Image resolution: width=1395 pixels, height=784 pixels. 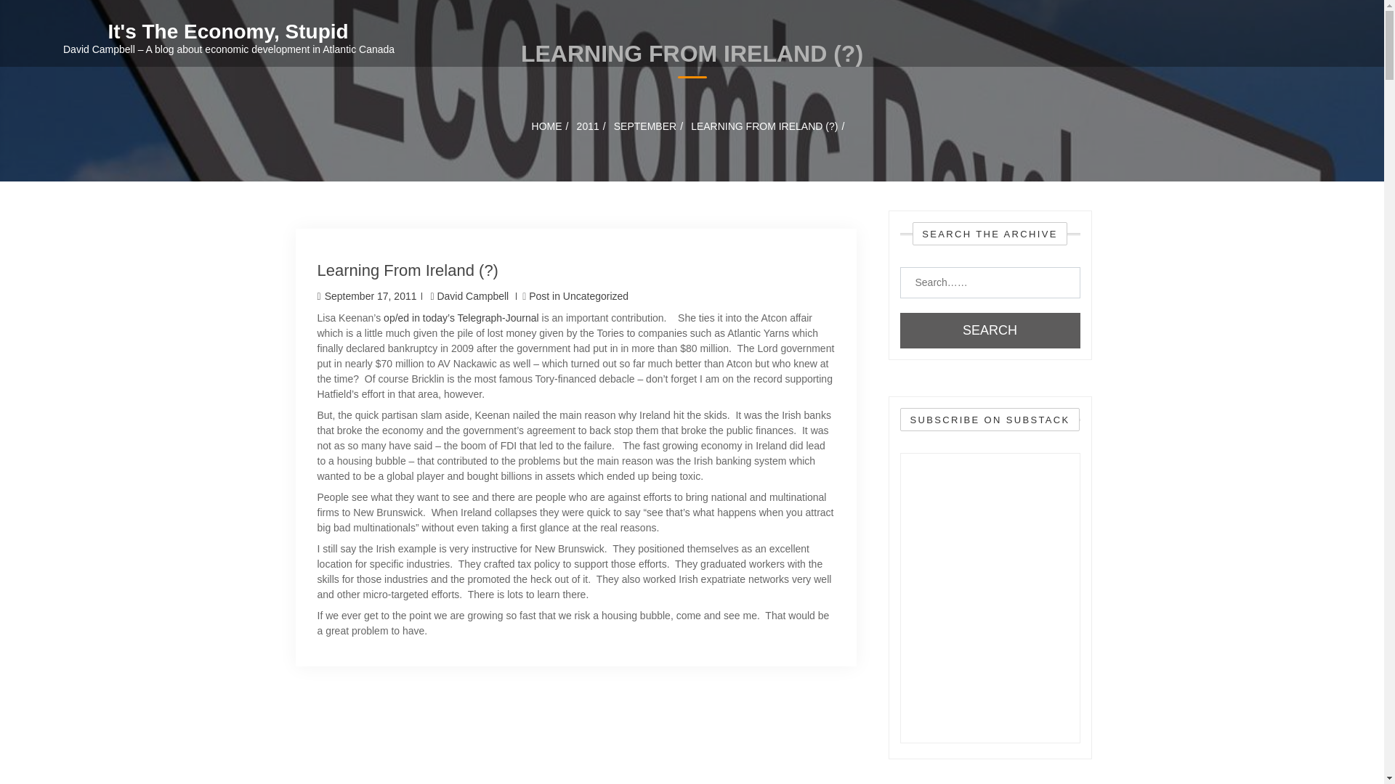 I want to click on HOME, so click(x=546, y=126).